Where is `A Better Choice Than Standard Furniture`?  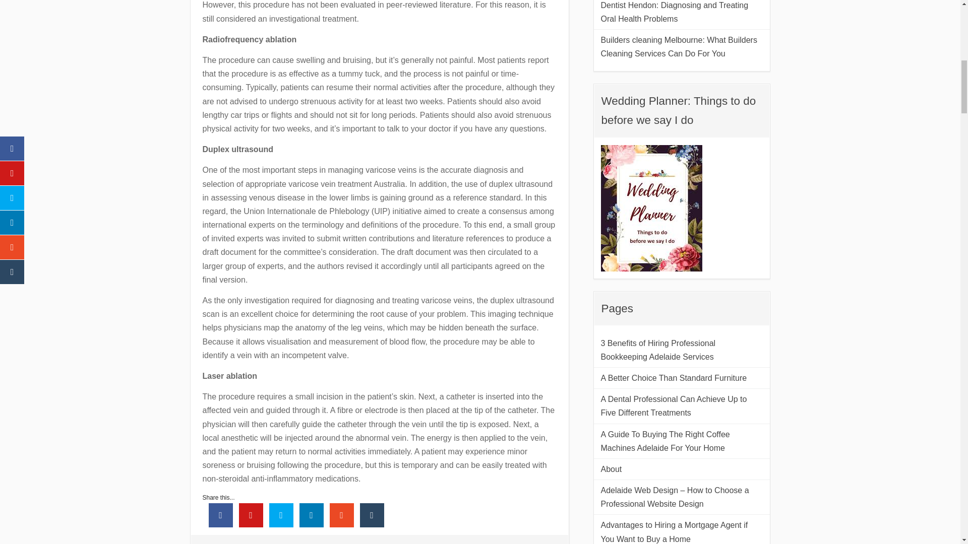 A Better Choice Than Standard Furniture is located at coordinates (682, 378).